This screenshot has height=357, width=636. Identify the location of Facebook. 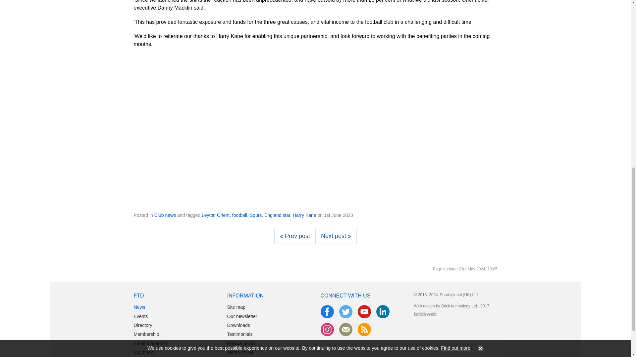
(327, 312).